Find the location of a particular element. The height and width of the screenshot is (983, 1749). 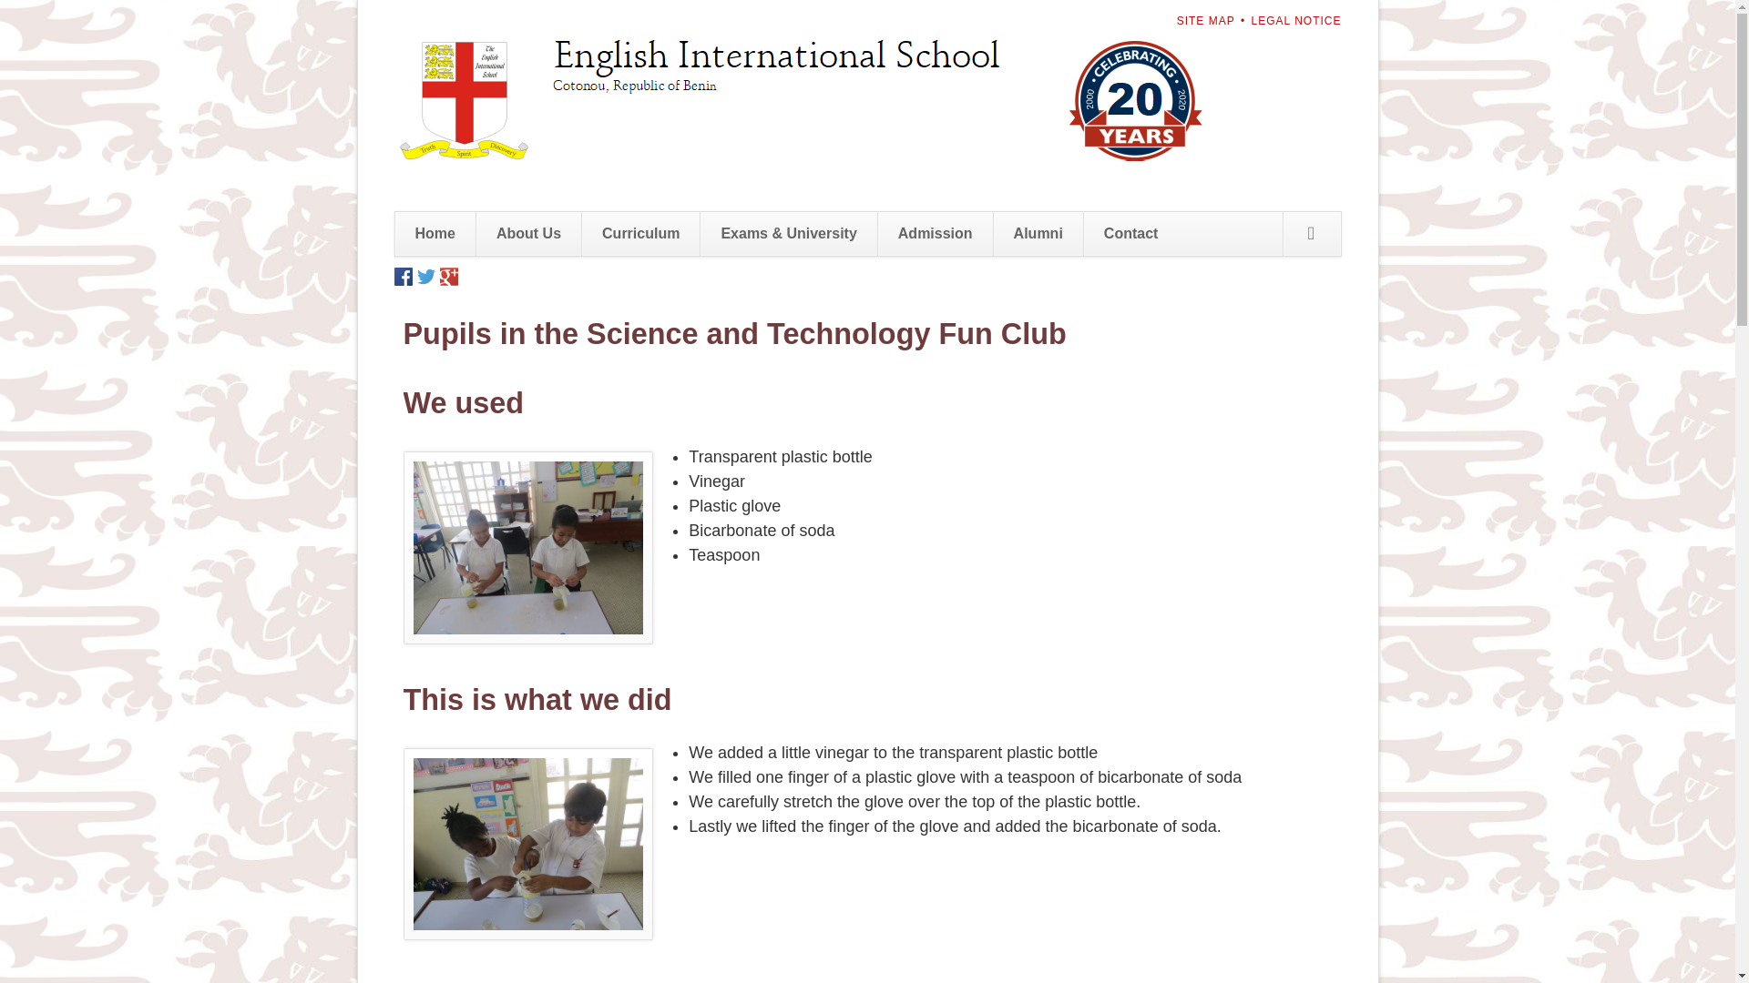

SITE MAP is located at coordinates (1206, 21).